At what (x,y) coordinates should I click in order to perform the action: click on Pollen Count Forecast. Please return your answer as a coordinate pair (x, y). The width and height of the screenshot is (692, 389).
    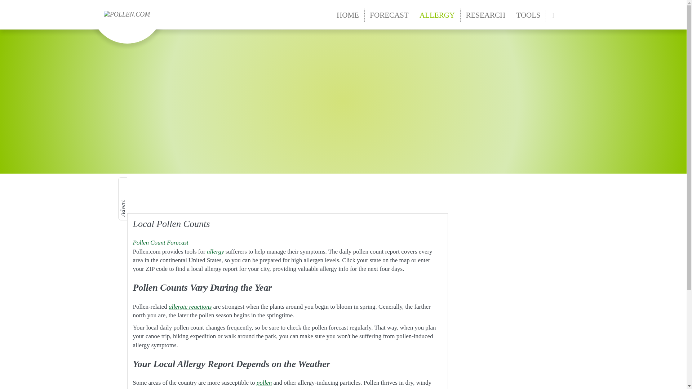
    Looking at the image, I should click on (160, 242).